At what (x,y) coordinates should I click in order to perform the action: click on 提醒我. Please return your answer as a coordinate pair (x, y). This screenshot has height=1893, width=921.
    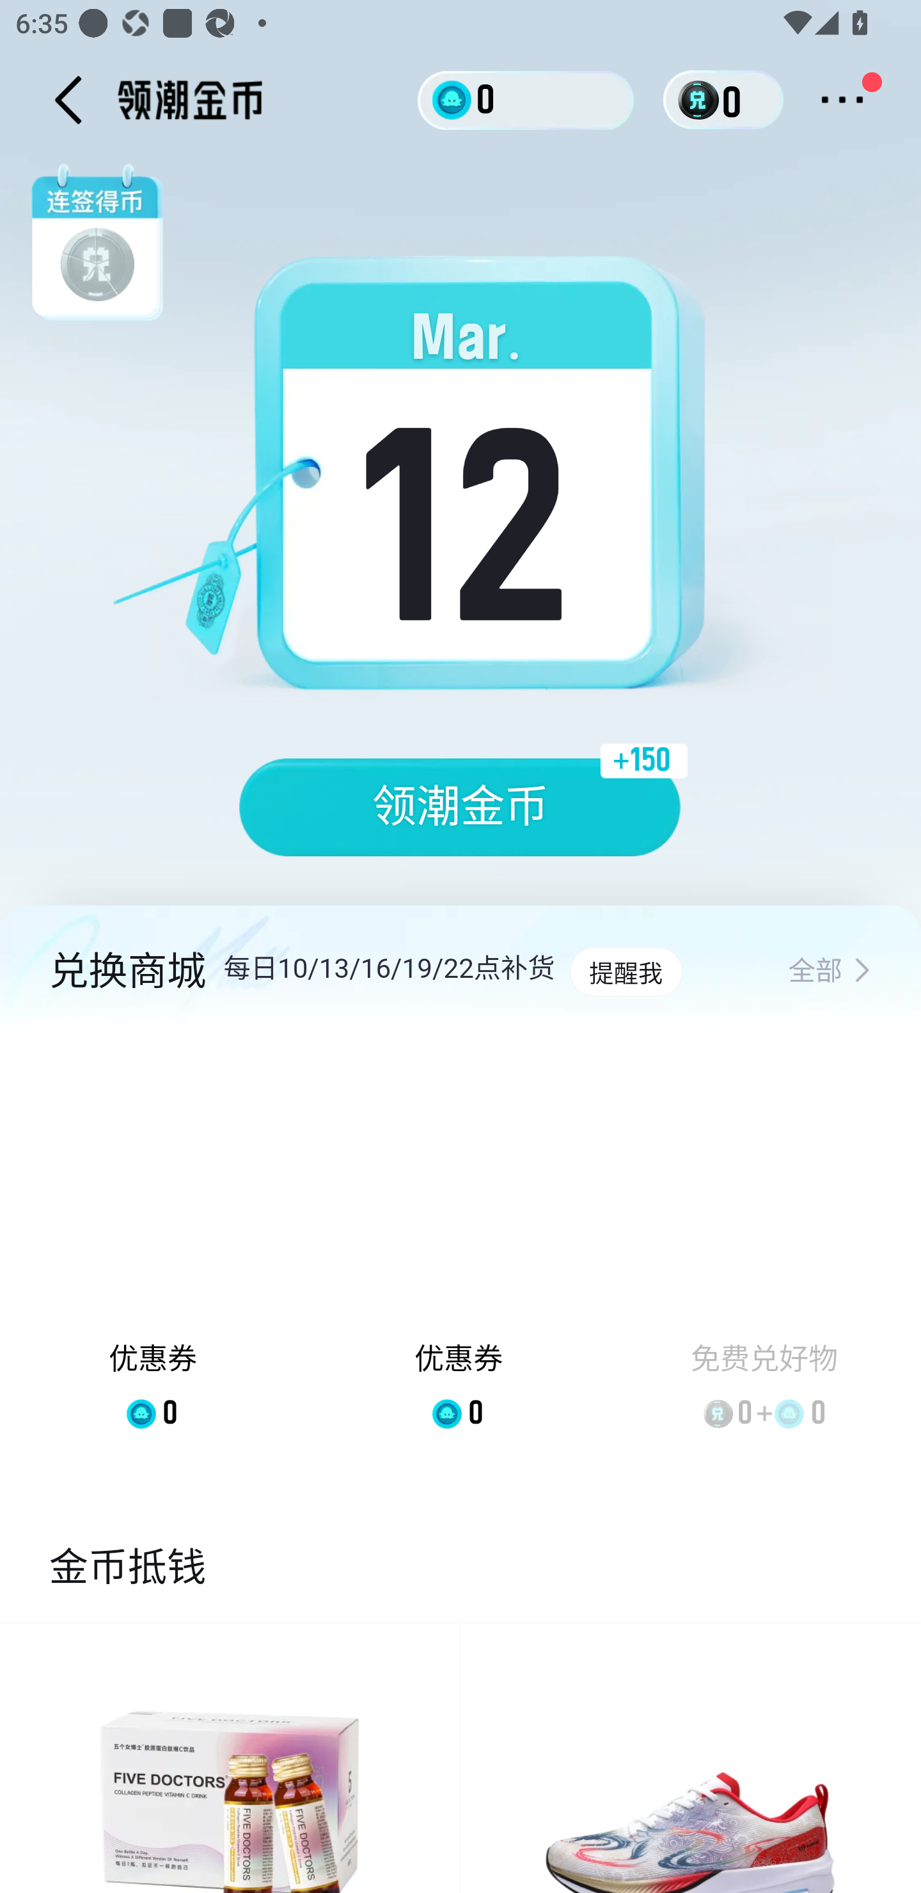
    Looking at the image, I should click on (626, 972).